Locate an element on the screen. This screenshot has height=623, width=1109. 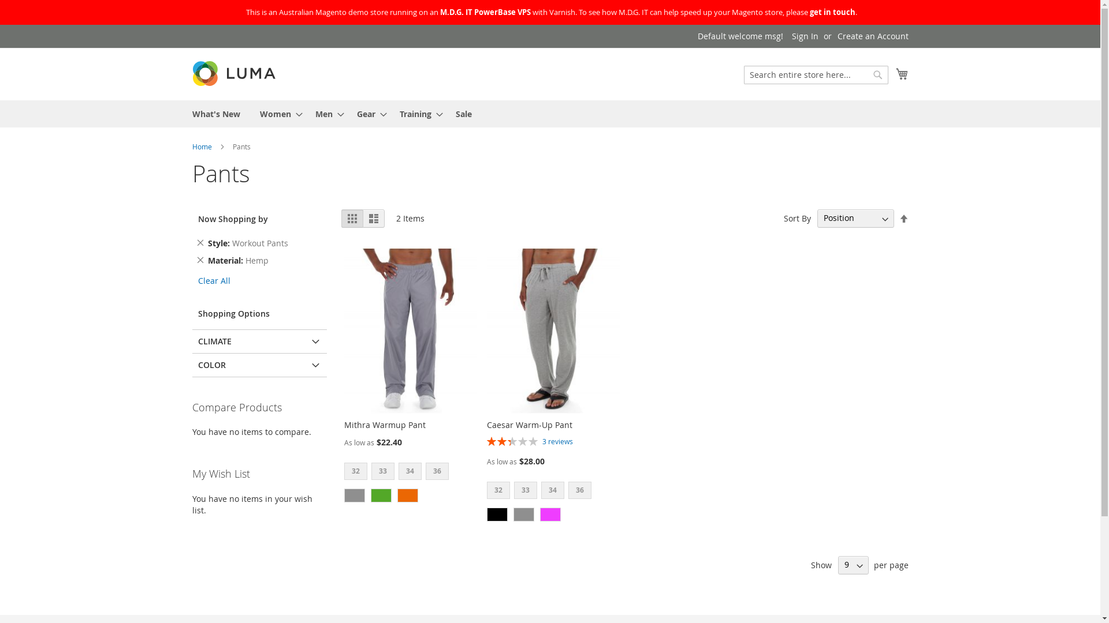
Create an Account is located at coordinates (873, 36).